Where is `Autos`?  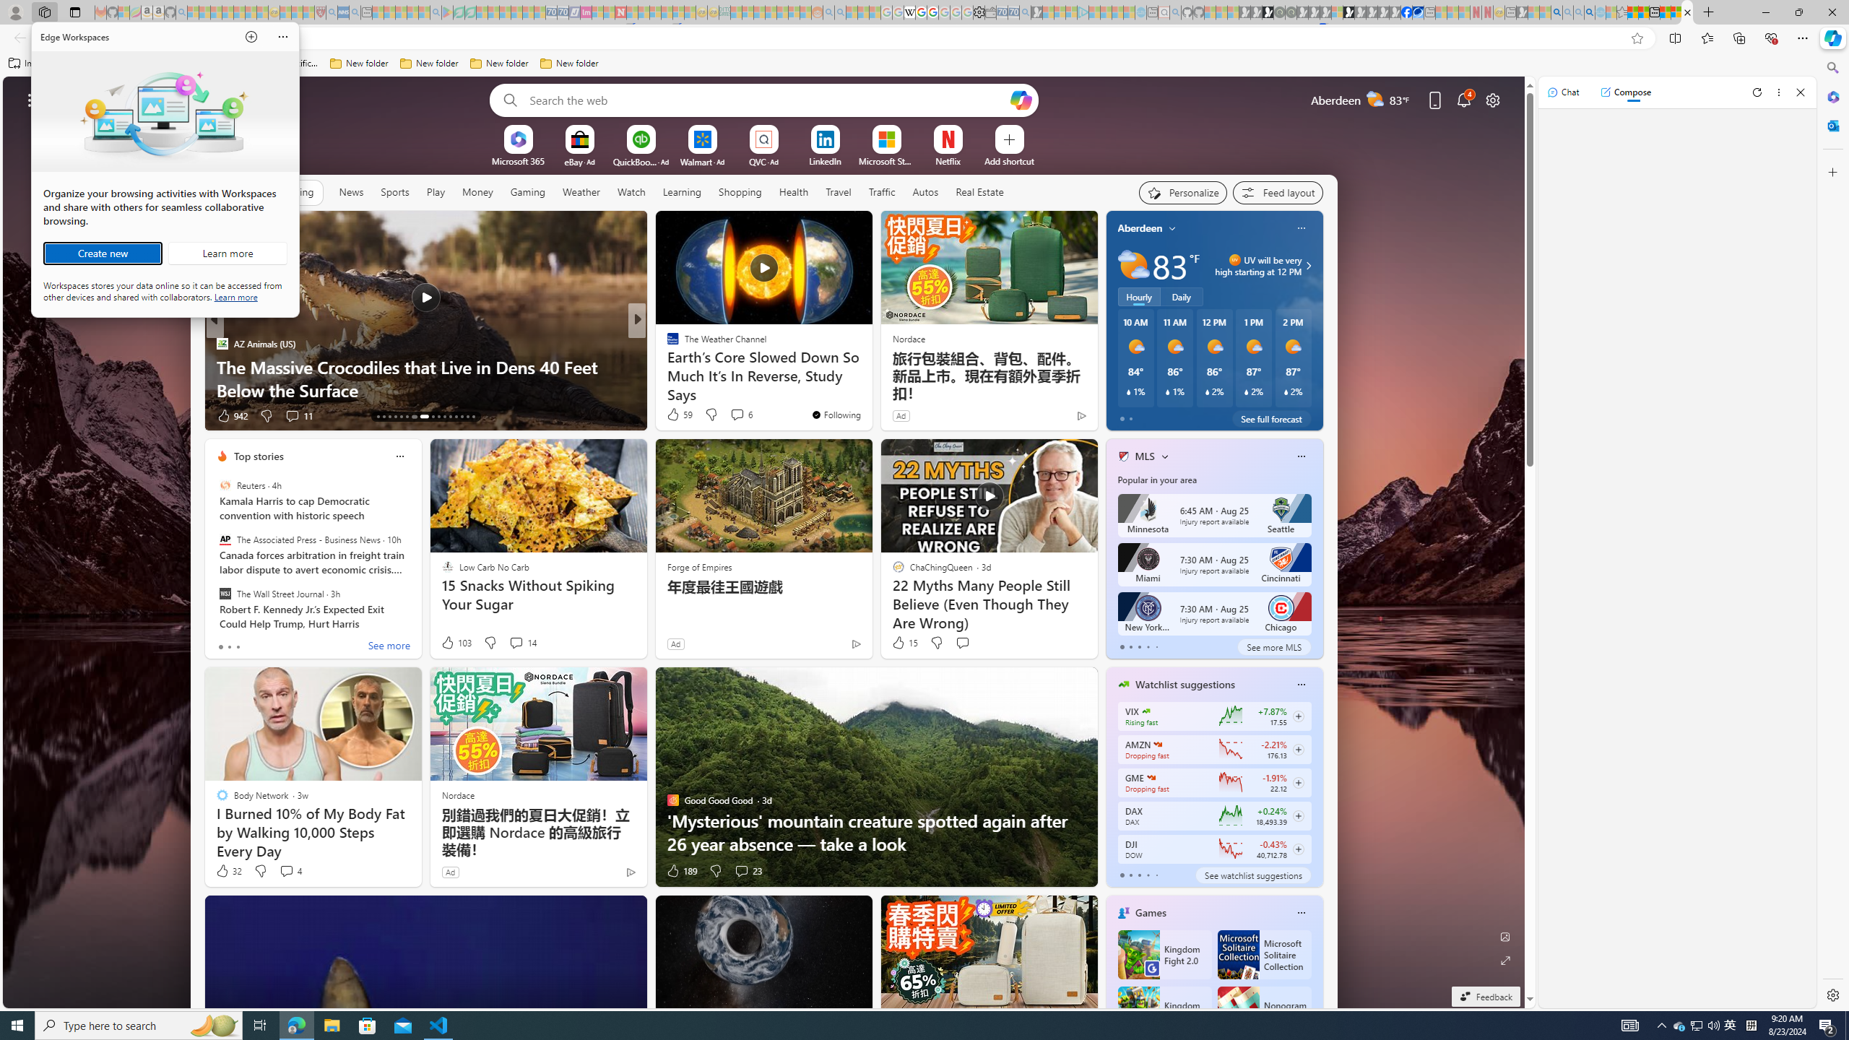
Autos is located at coordinates (926, 191).